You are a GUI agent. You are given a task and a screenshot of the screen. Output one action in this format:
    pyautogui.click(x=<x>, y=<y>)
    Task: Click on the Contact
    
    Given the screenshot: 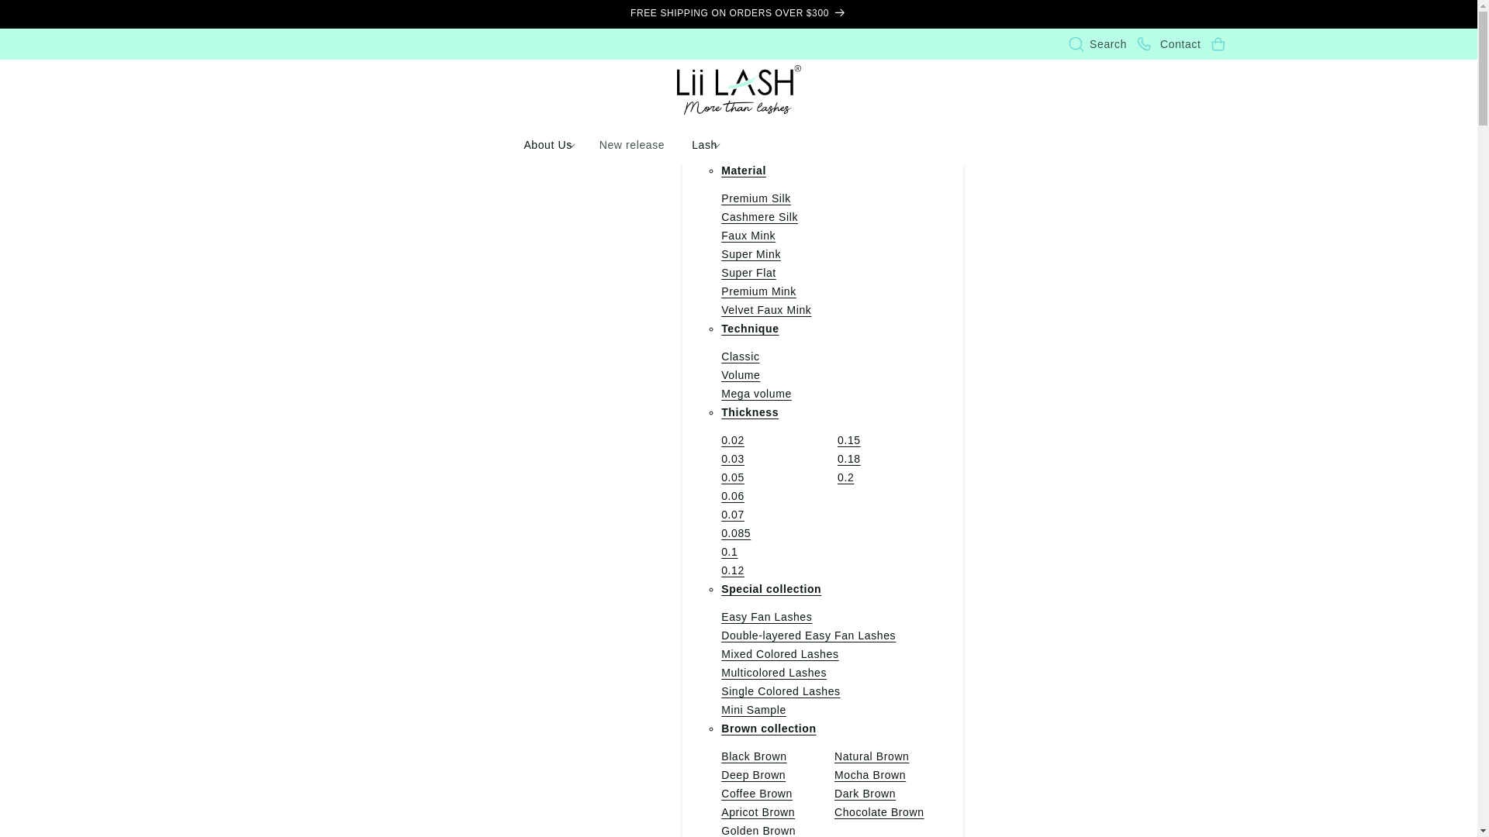 What is the action you would take?
    pyautogui.click(x=1167, y=44)
    